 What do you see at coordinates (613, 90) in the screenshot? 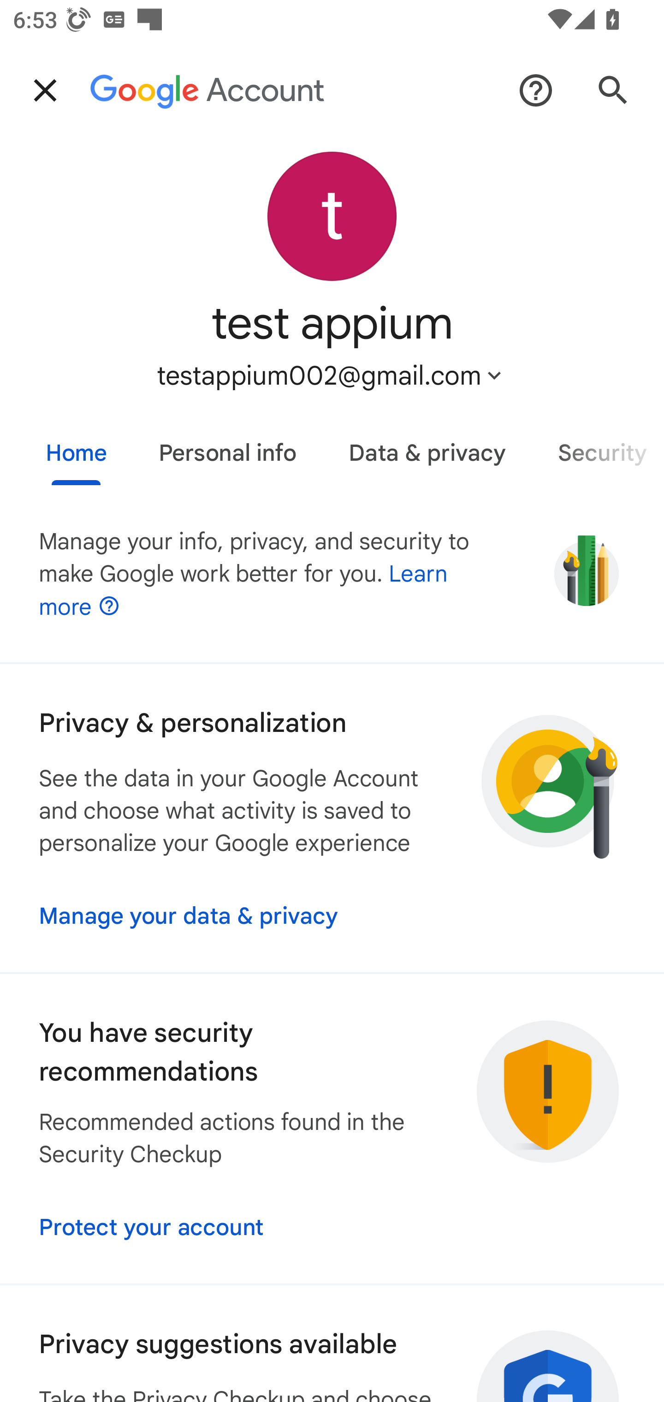
I see `Search` at bounding box center [613, 90].